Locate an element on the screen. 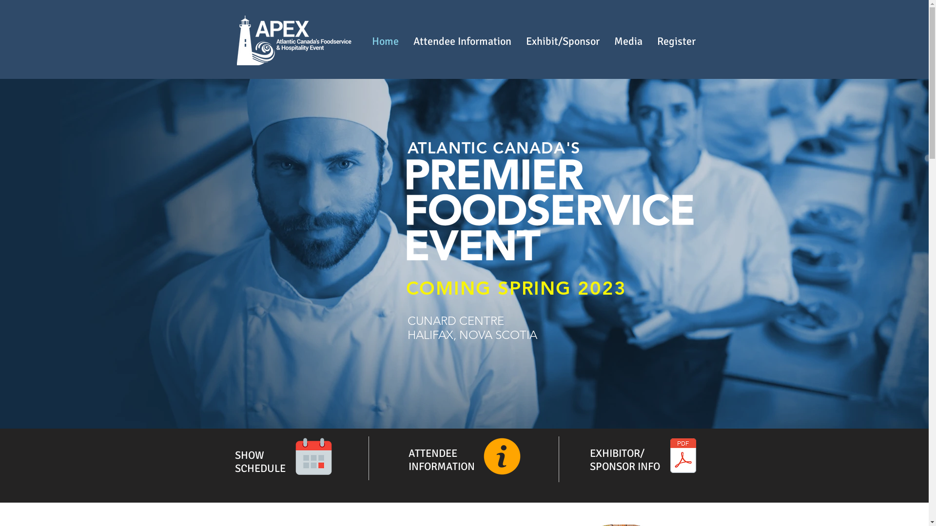 Image resolution: width=936 pixels, height=526 pixels. Attendee Information is located at coordinates (462, 41).